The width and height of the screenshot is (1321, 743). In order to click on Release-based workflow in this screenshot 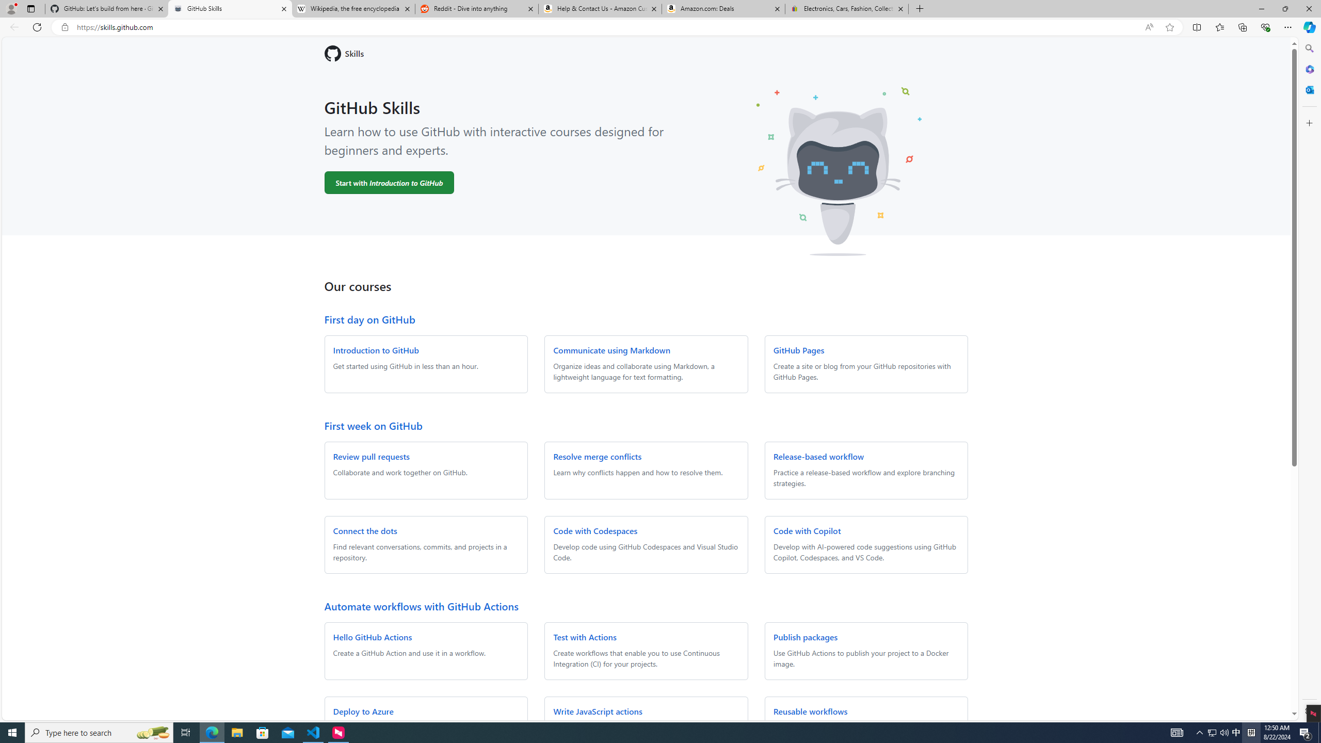, I will do `click(818, 456)`.